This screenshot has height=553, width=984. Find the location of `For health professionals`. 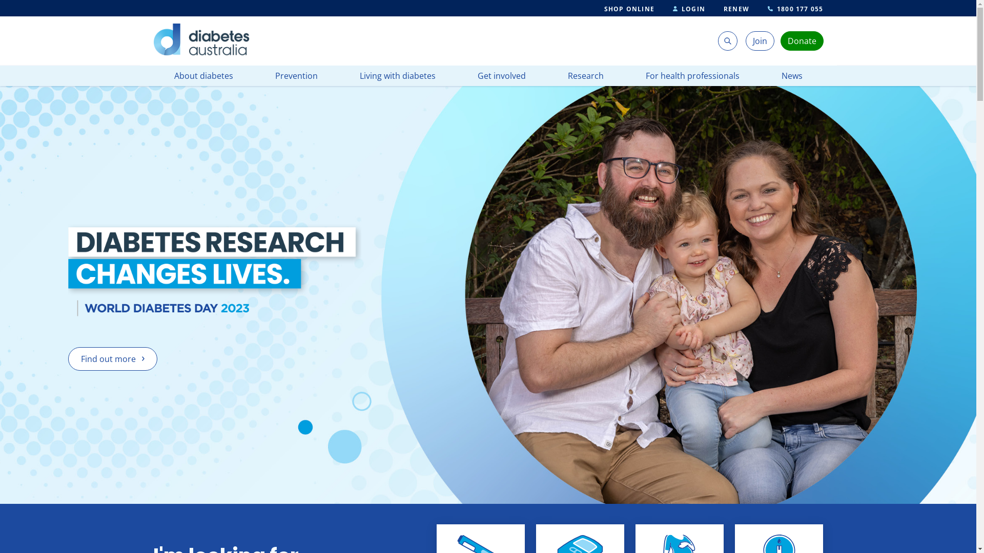

For health professionals is located at coordinates (693, 76).